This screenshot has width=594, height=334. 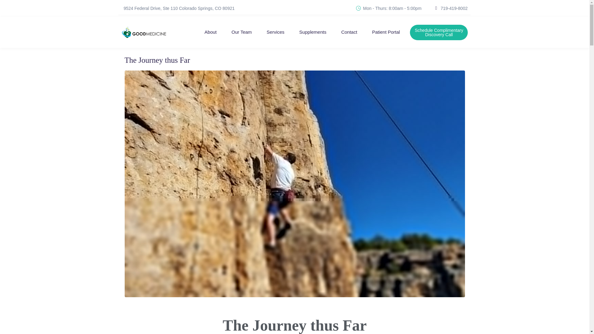 I want to click on The Journey thus Far, so click(x=157, y=60).